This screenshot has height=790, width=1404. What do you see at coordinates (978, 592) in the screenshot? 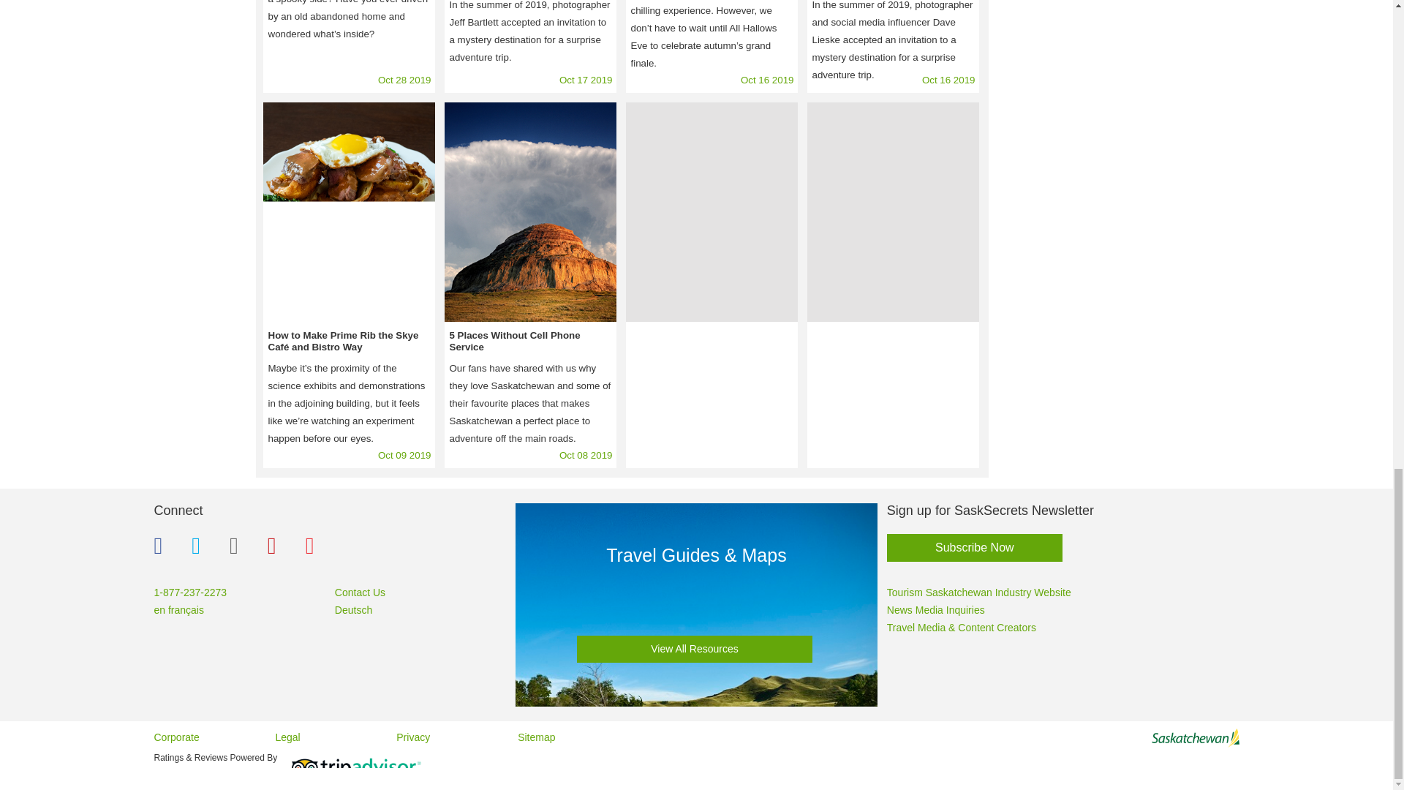
I see `Tourism Saskatchewan Industry Website` at bounding box center [978, 592].